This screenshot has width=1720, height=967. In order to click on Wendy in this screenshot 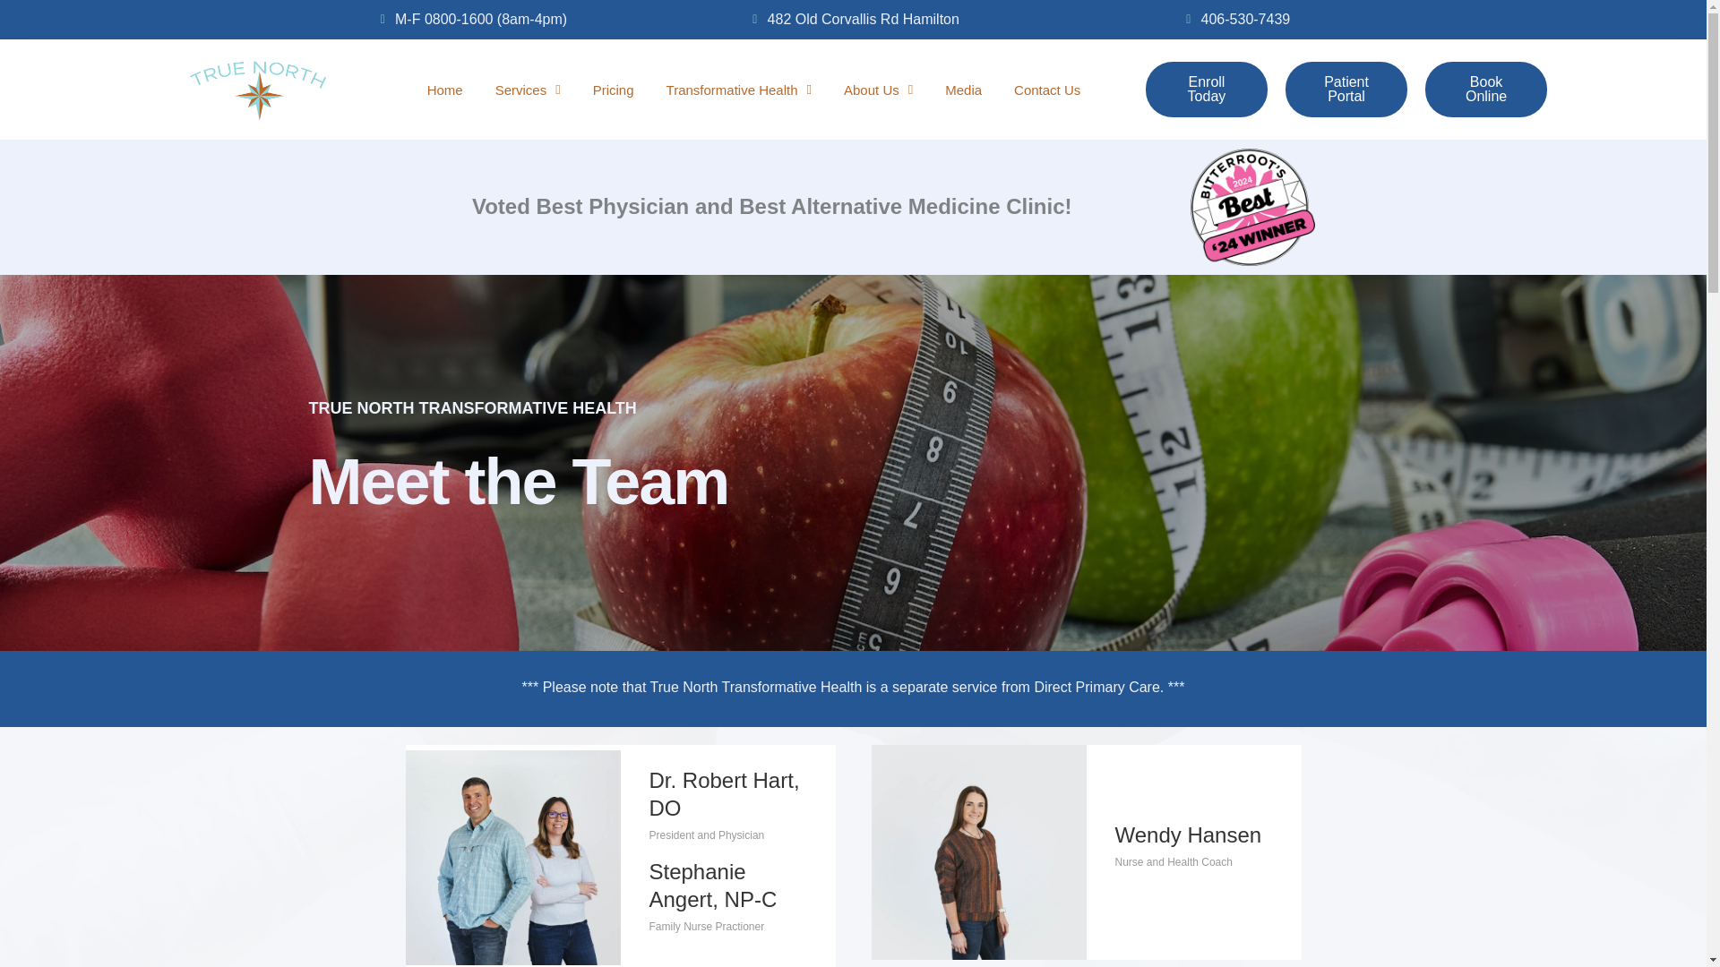, I will do `click(977, 852)`.